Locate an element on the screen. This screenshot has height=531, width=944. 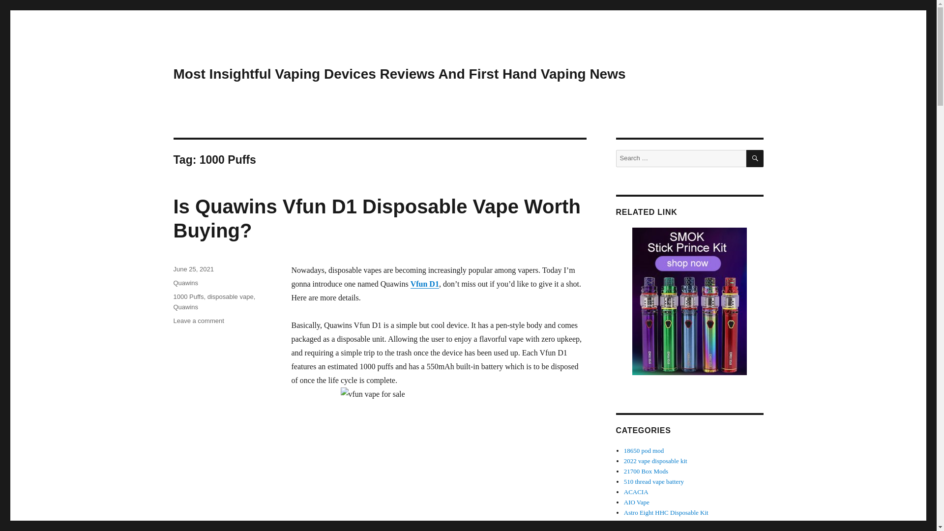
1000 Puffs is located at coordinates (188, 297).